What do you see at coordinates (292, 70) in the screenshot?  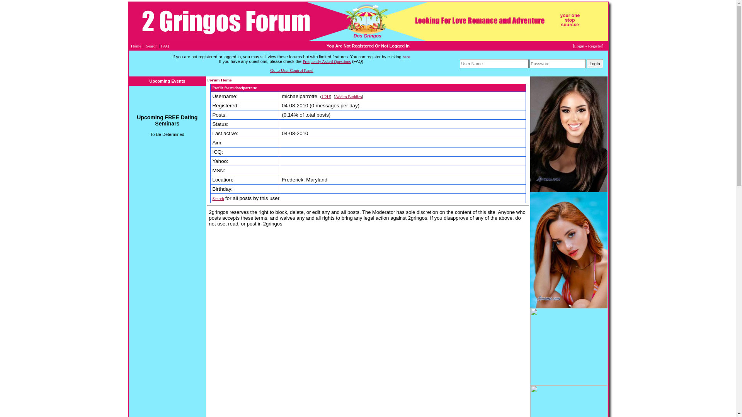 I see `Go to User Control Panel` at bounding box center [292, 70].